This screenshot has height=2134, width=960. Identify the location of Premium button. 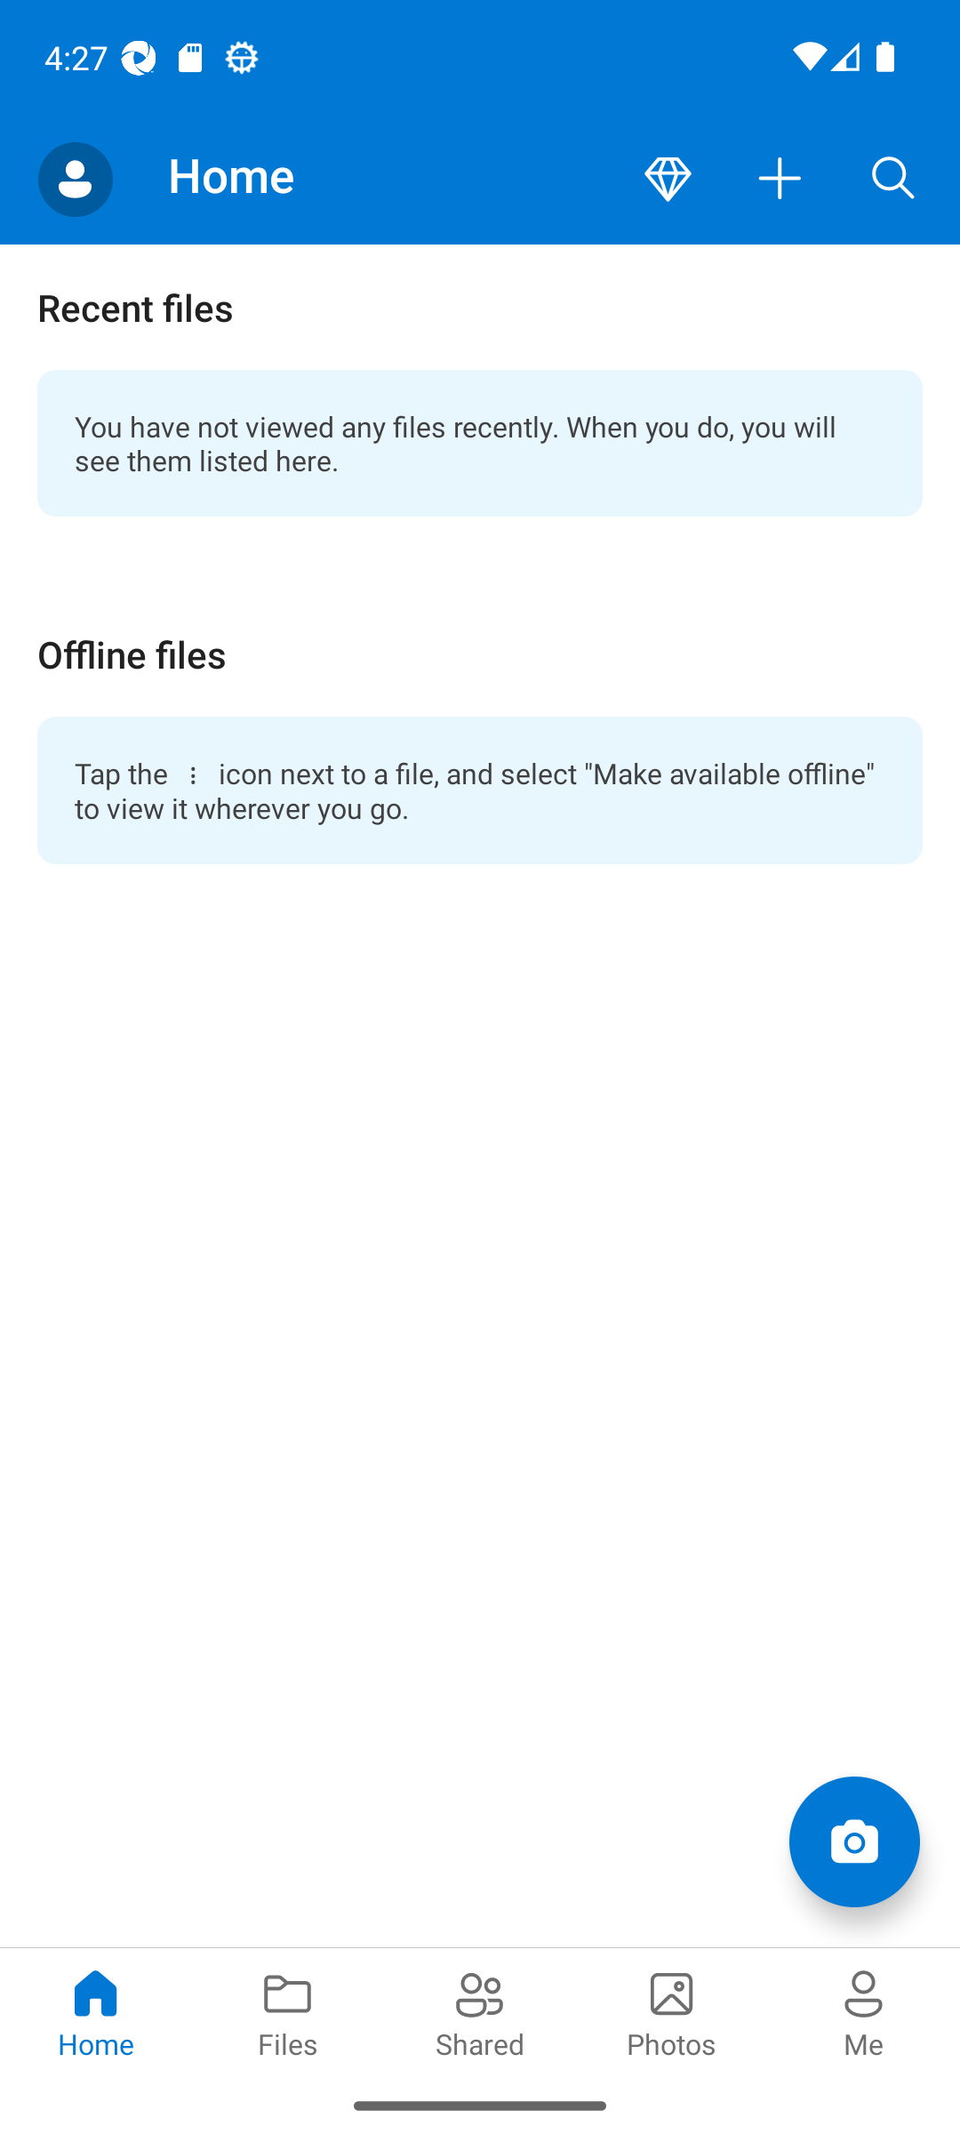
(668, 180).